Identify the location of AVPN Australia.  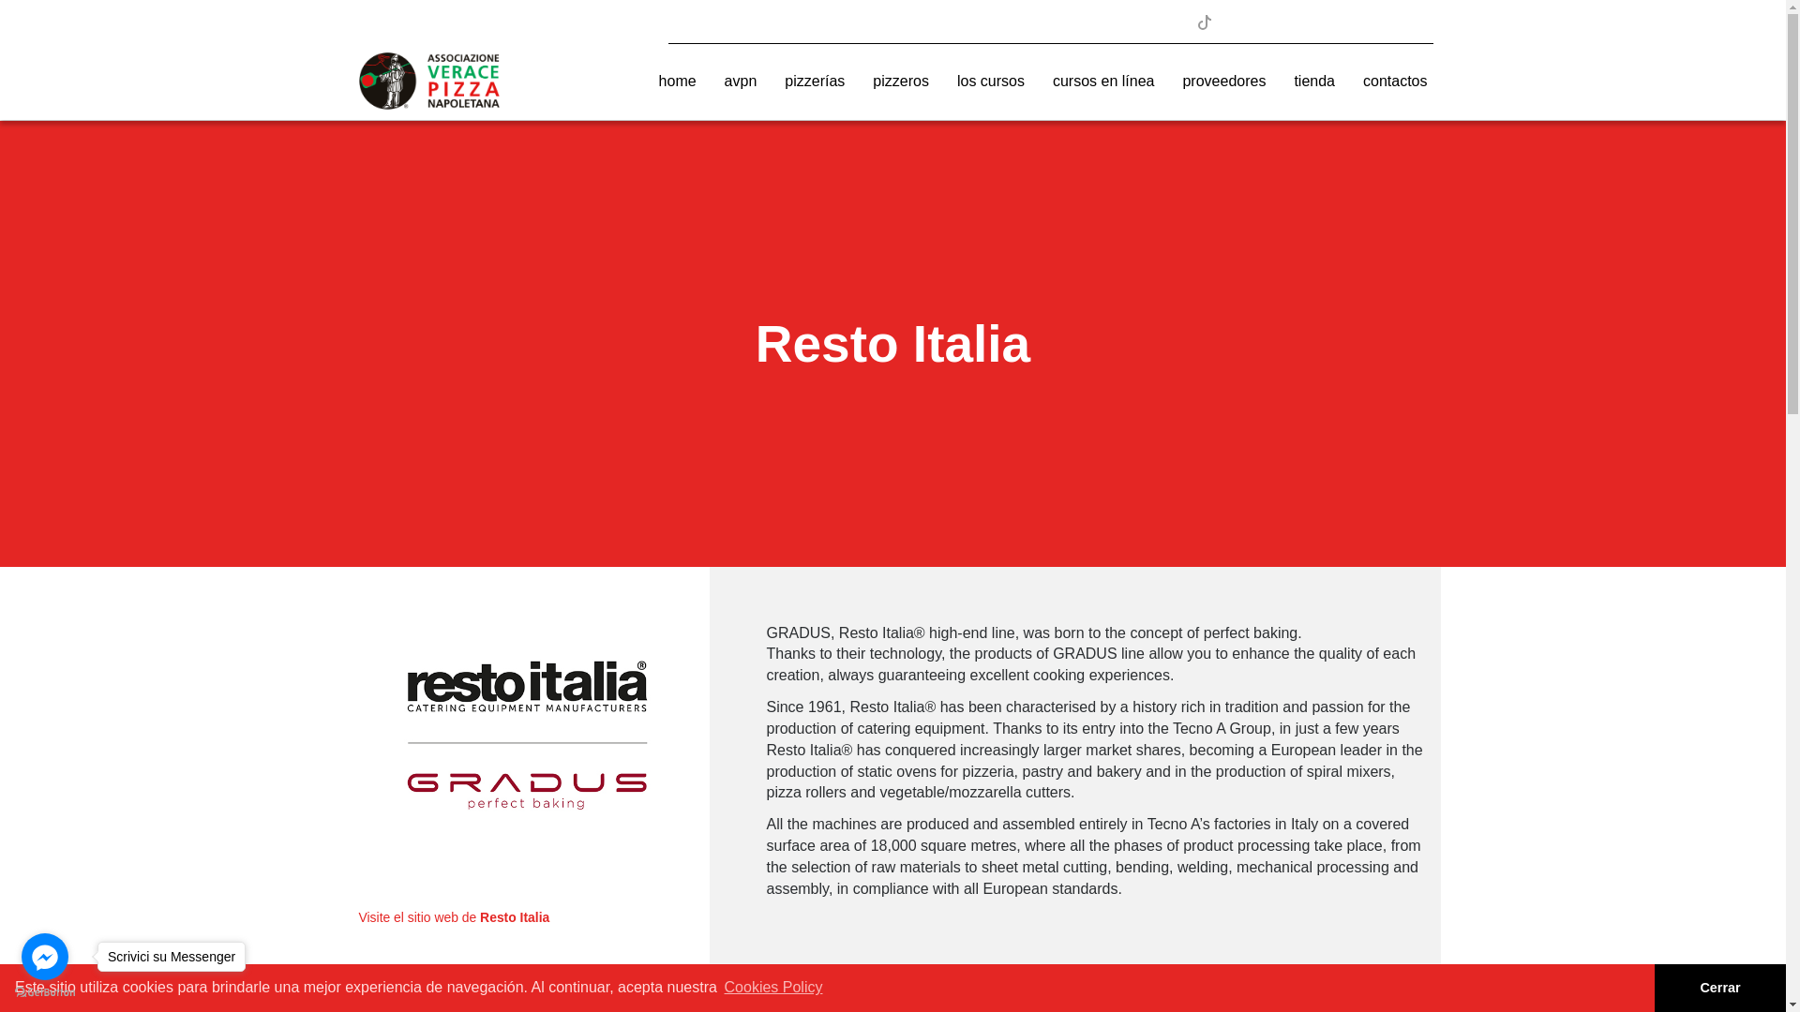
(1416, 22).